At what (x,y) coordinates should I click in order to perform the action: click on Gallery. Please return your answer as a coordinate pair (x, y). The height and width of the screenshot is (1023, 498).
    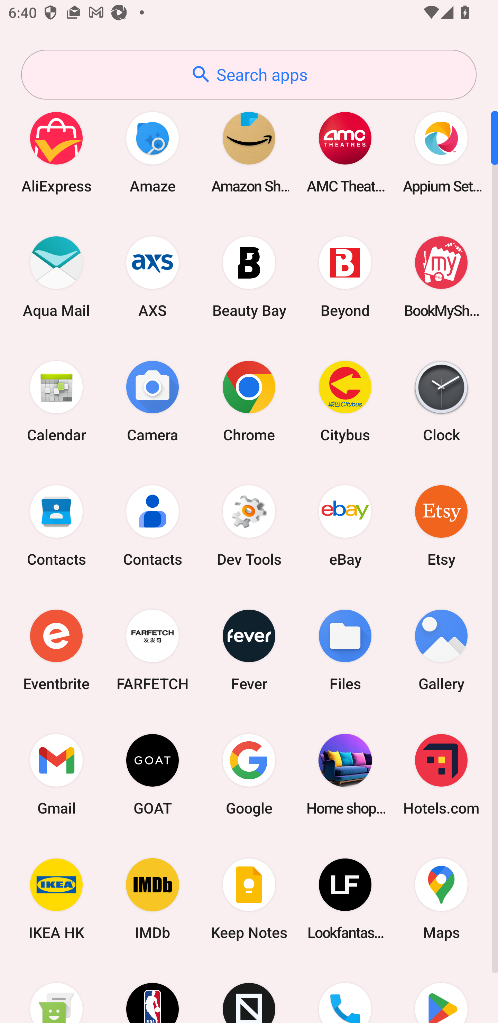
    Looking at the image, I should click on (441, 650).